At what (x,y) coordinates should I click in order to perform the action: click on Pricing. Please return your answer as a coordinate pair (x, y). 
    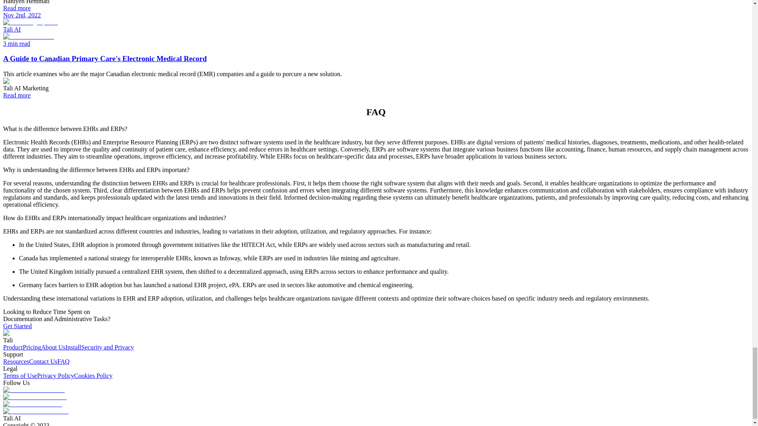
    Looking at the image, I should click on (32, 347).